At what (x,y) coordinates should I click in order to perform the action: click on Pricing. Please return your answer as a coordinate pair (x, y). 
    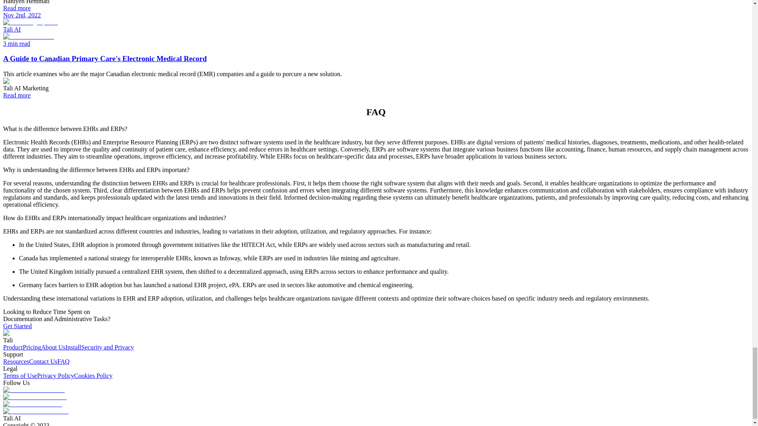
    Looking at the image, I should click on (32, 347).